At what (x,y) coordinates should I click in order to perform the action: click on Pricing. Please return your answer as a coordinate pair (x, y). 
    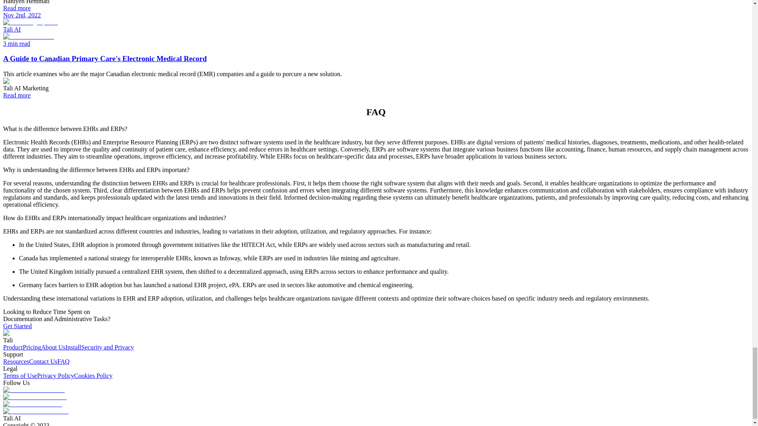
    Looking at the image, I should click on (32, 347).